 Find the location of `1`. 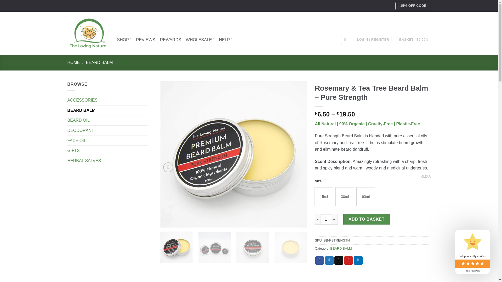

1 is located at coordinates (326, 219).